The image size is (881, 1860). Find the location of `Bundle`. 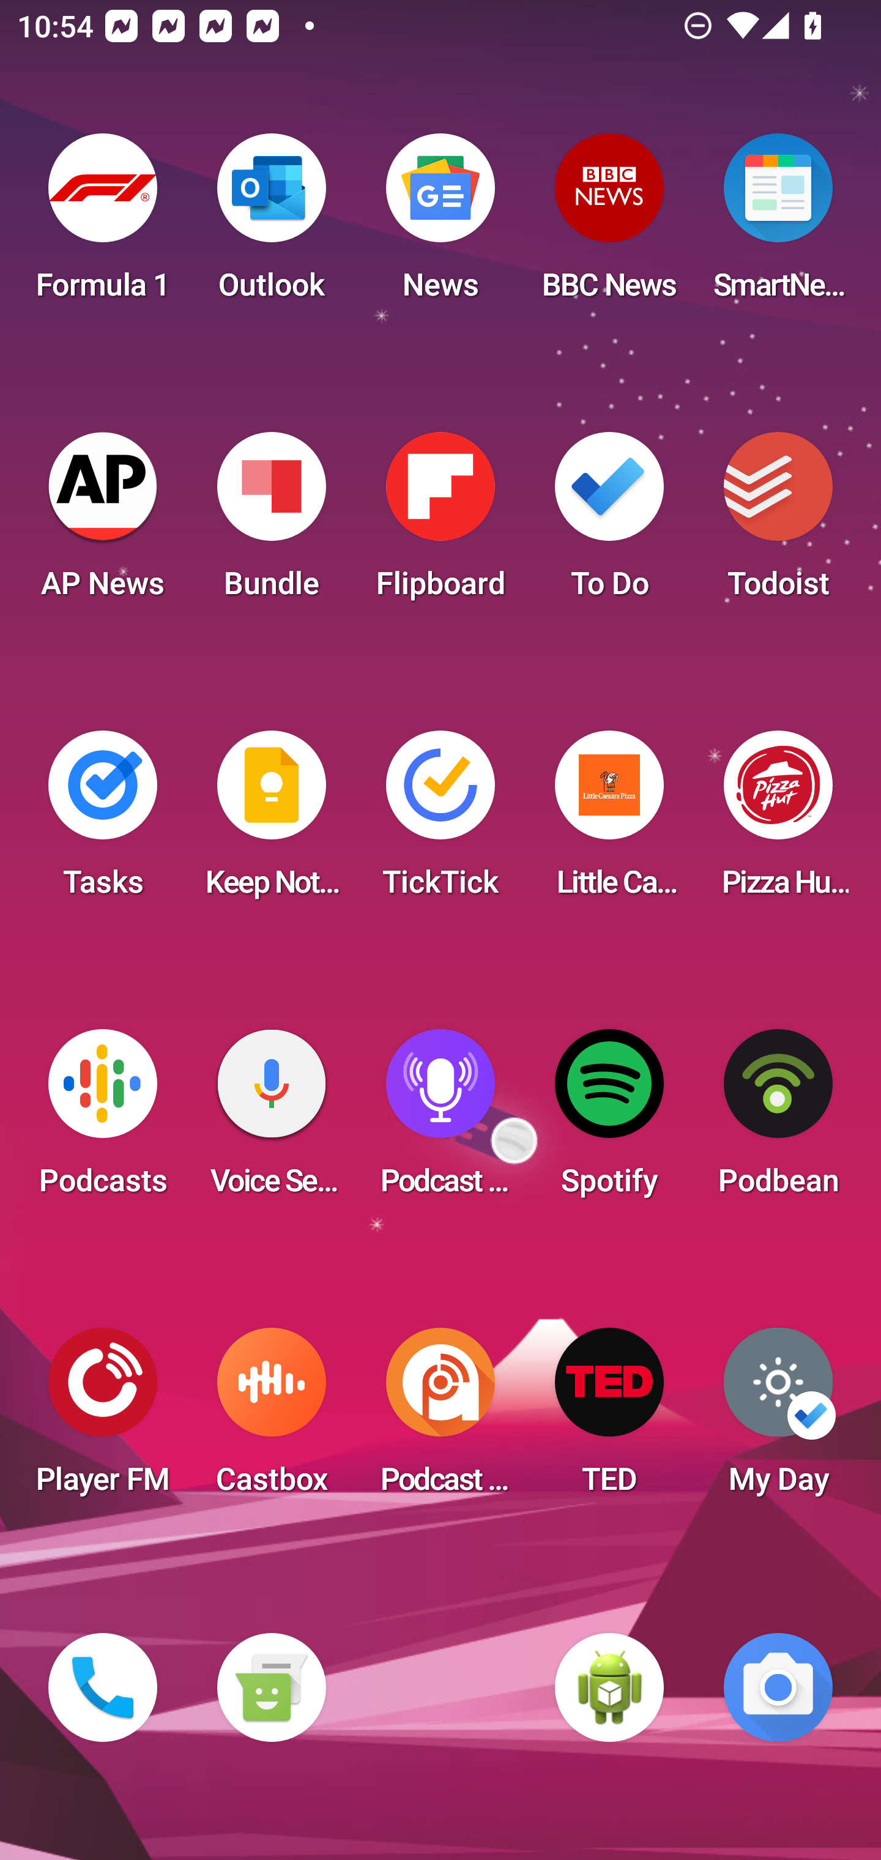

Bundle is located at coordinates (271, 523).